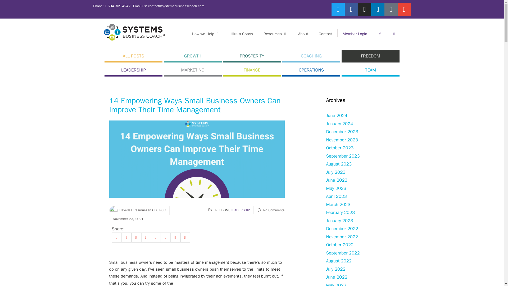 The height and width of the screenshot is (286, 508). What do you see at coordinates (117, 6) in the screenshot?
I see `1-604-309-4242` at bounding box center [117, 6].